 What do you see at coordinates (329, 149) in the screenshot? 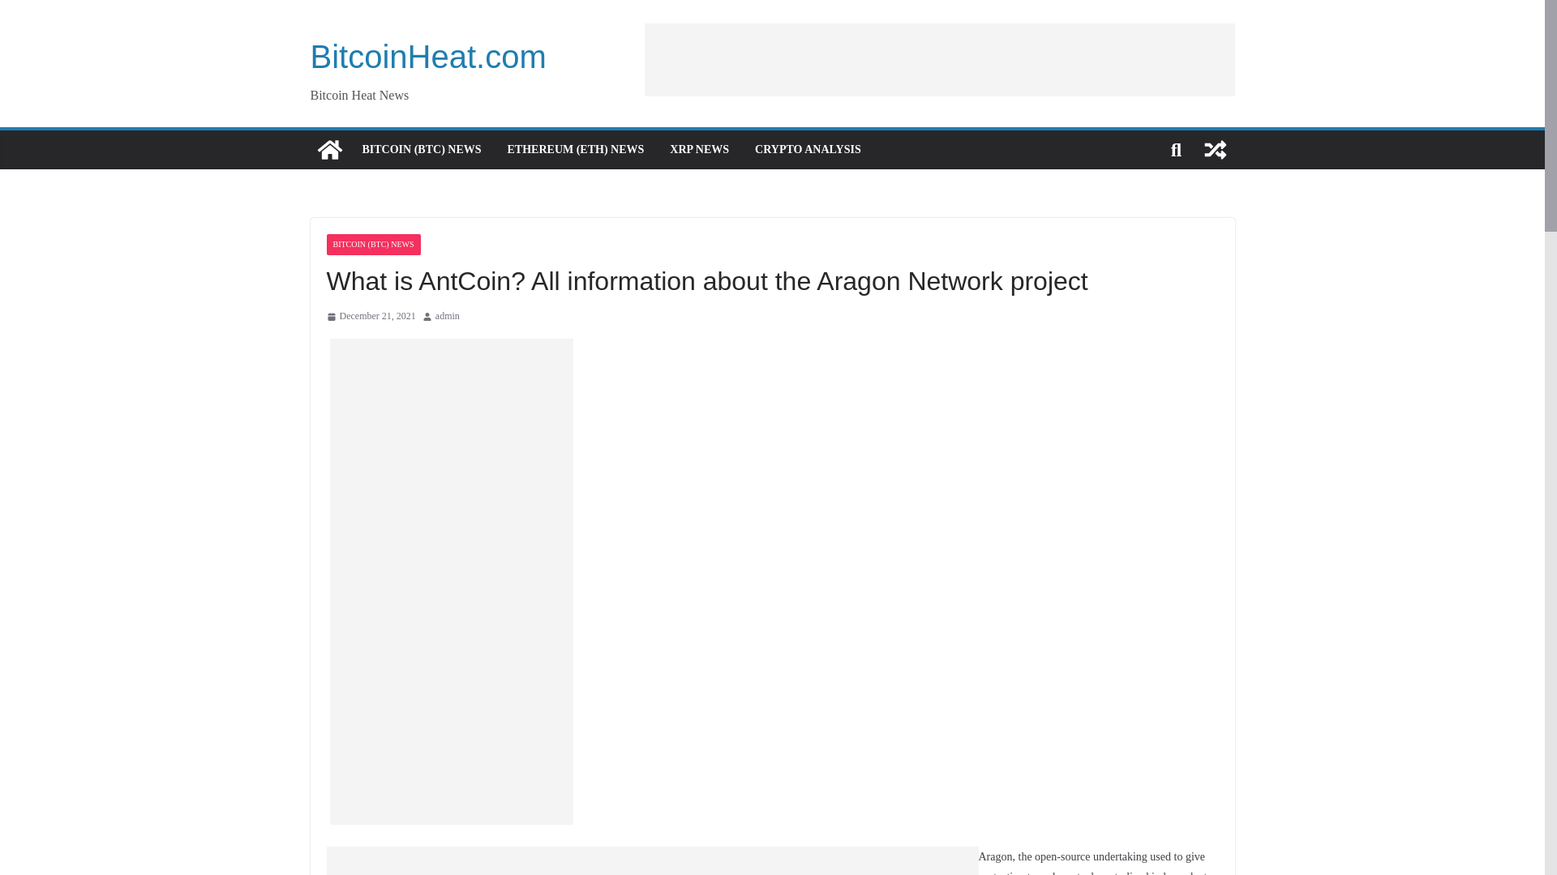
I see `BitcoinHeat.com` at bounding box center [329, 149].